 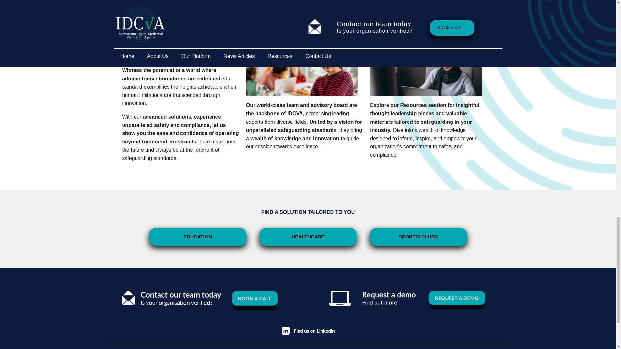 What do you see at coordinates (230, 346) in the screenshot?
I see `News Articles` at bounding box center [230, 346].